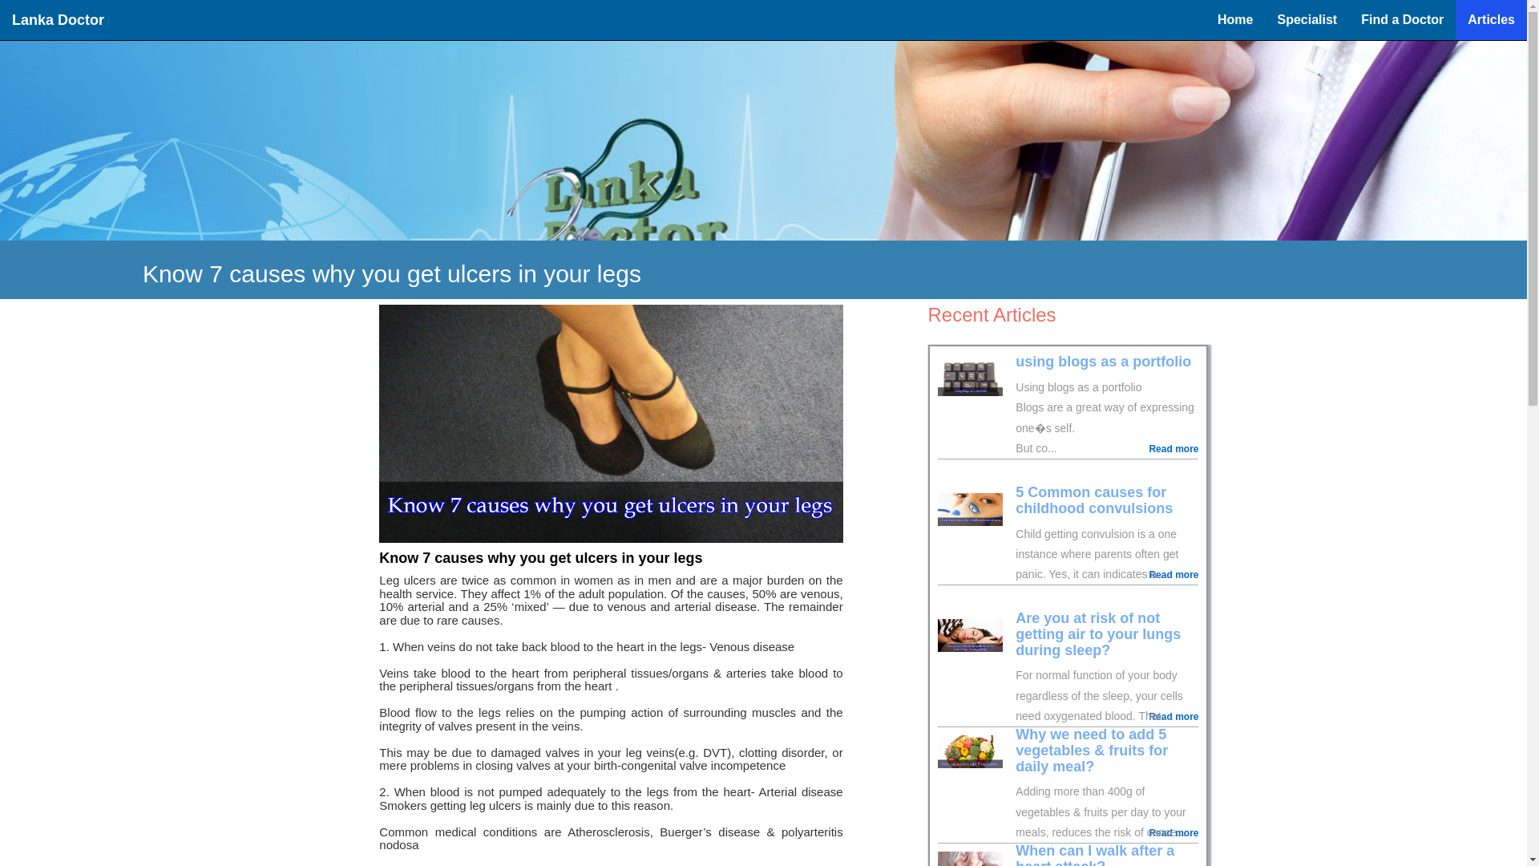  What do you see at coordinates (1403, 19) in the screenshot?
I see `Find a Doctor` at bounding box center [1403, 19].